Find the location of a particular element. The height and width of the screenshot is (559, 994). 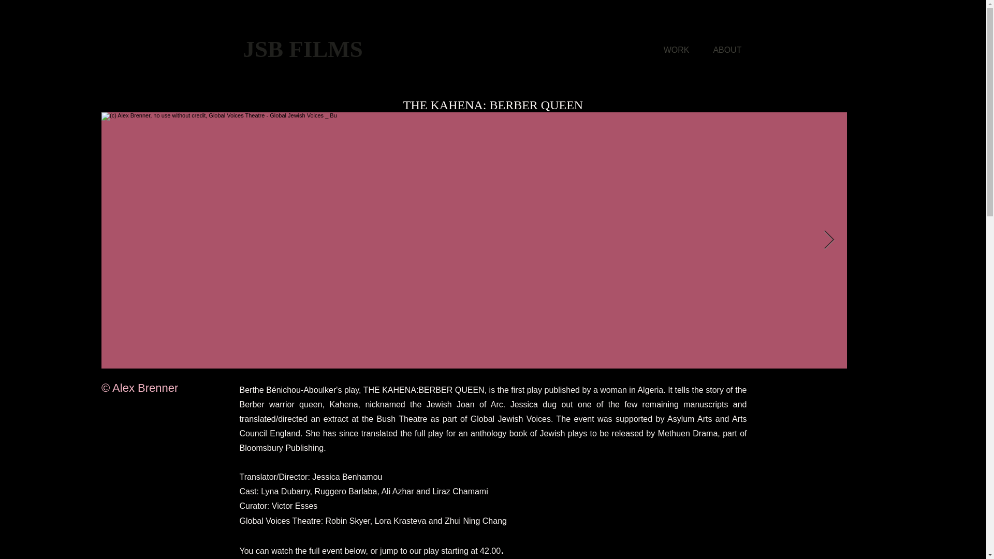

WORK is located at coordinates (669, 50).